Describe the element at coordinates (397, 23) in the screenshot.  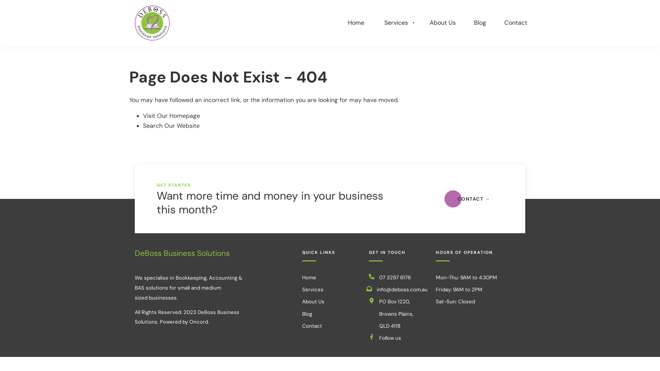
I see `Services` at that location.